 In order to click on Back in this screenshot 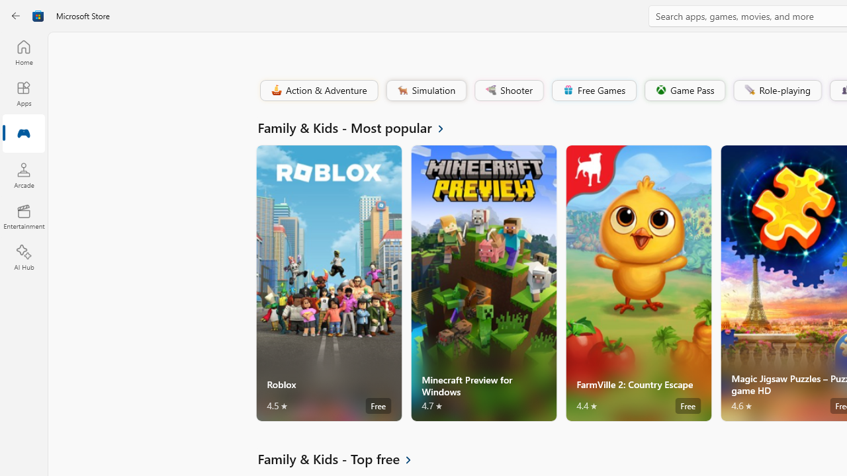, I will do `click(16, 16)`.